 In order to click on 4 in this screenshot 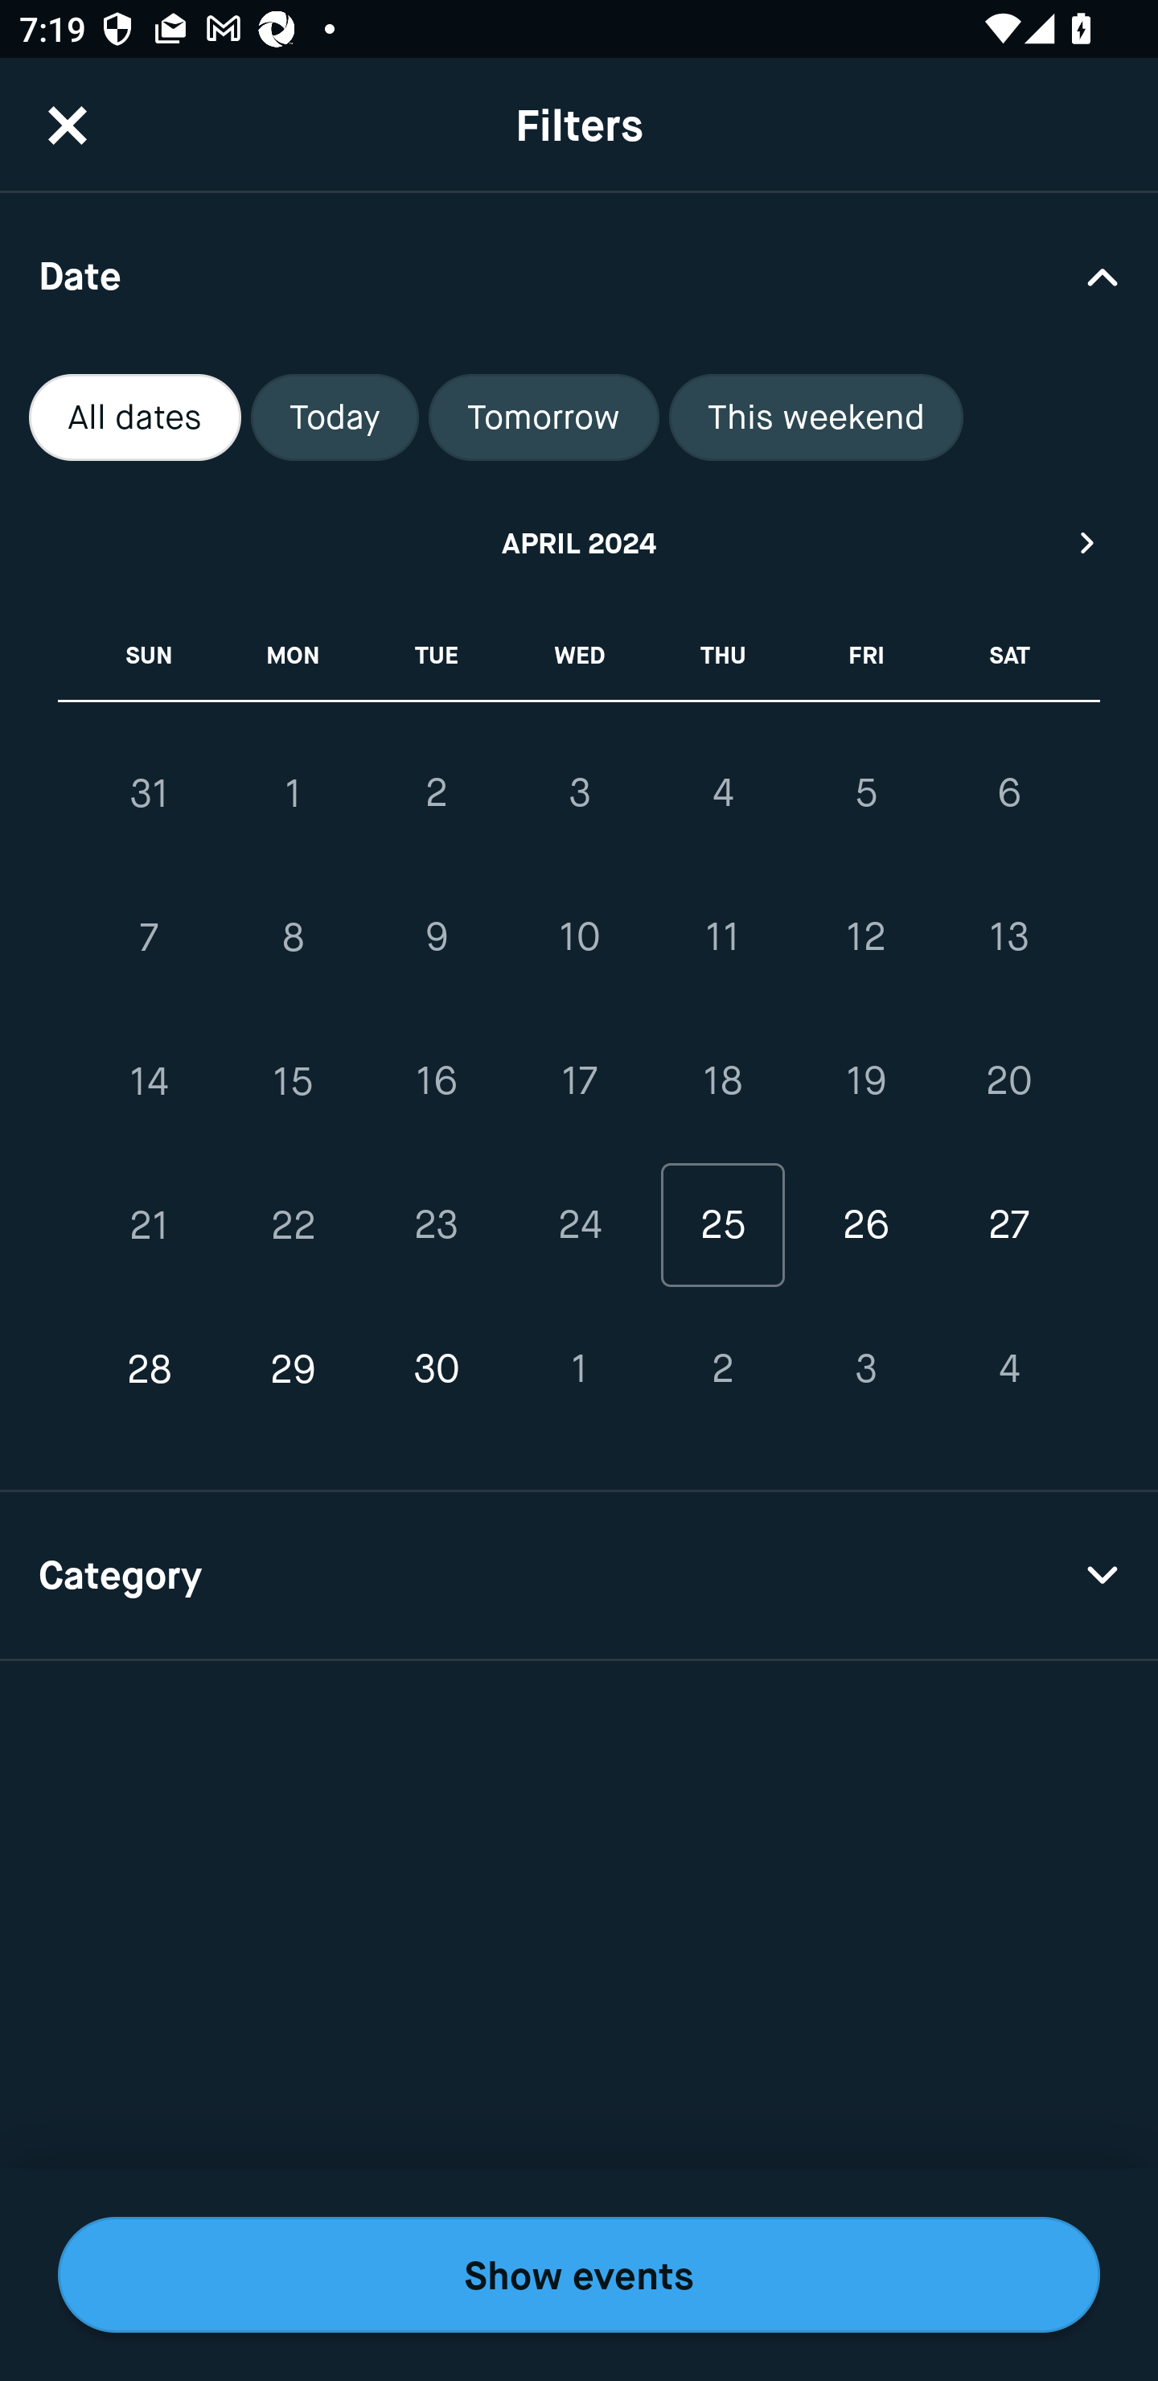, I will do `click(722, 792)`.